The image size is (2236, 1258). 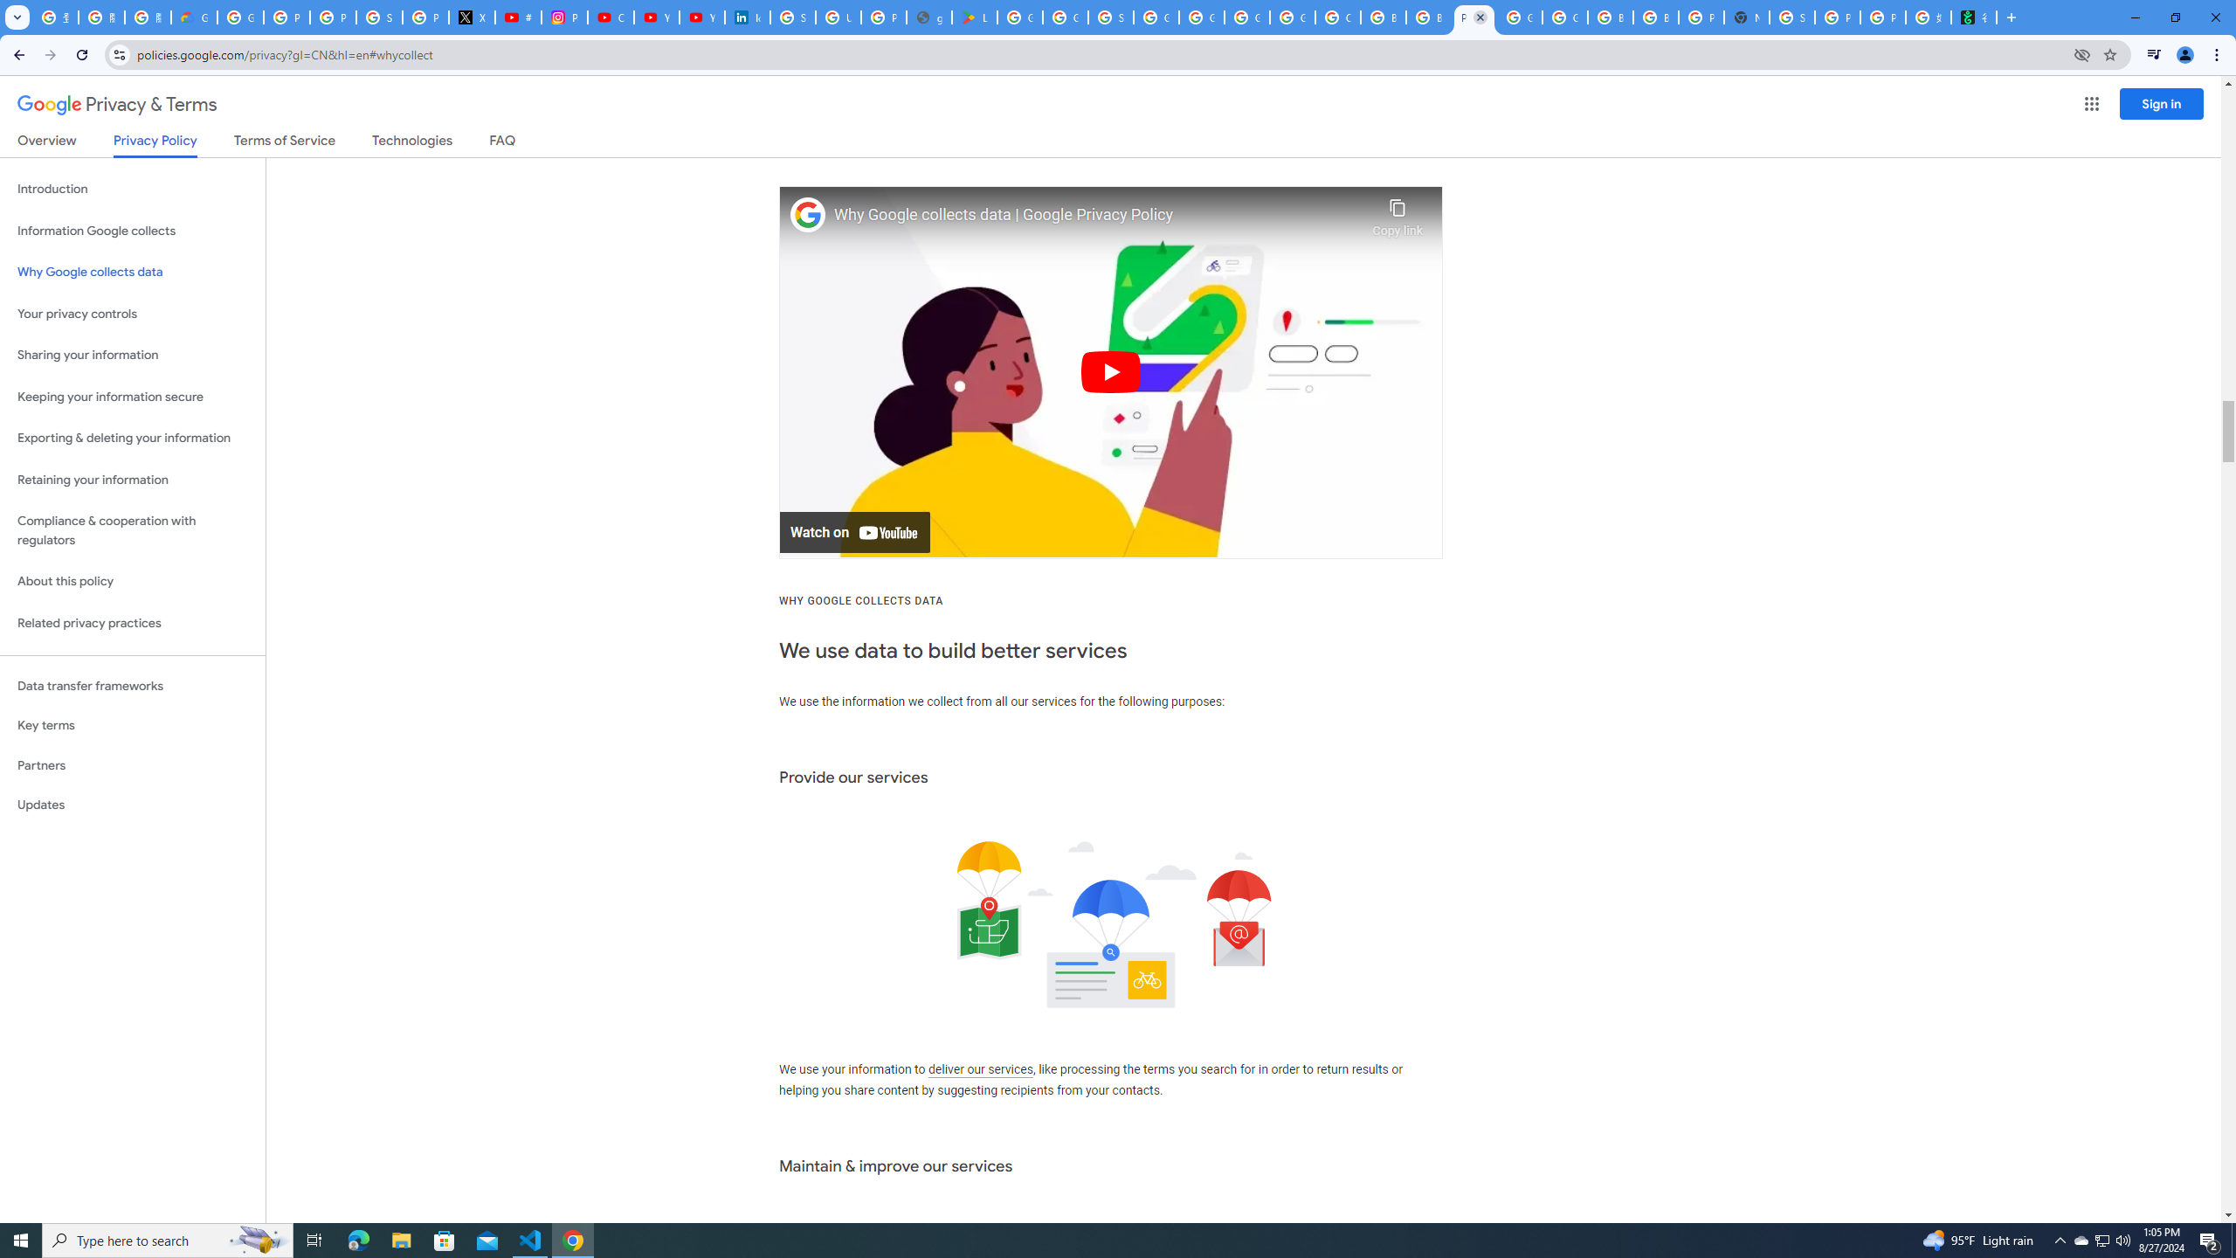 I want to click on Information Google collects, so click(x=133, y=231).